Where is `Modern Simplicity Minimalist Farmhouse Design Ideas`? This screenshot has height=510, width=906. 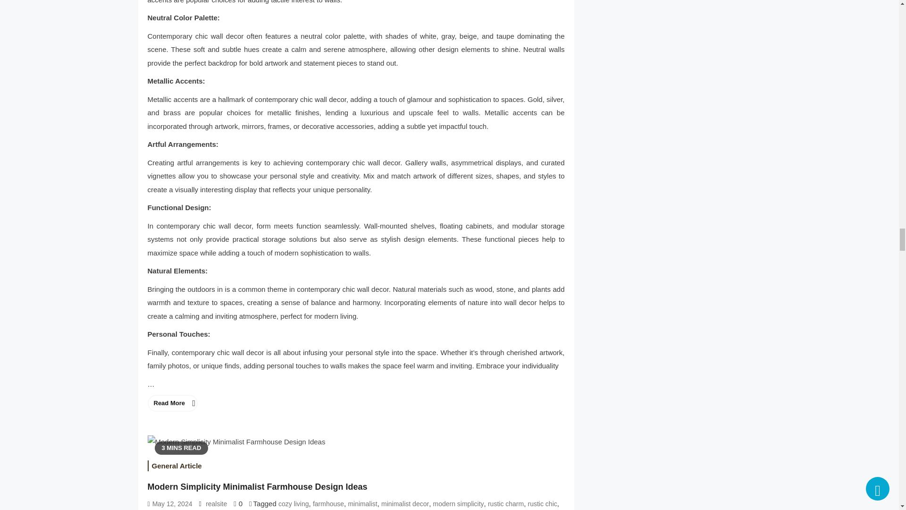 Modern Simplicity Minimalist Farmhouse Design Ideas is located at coordinates (236, 442).